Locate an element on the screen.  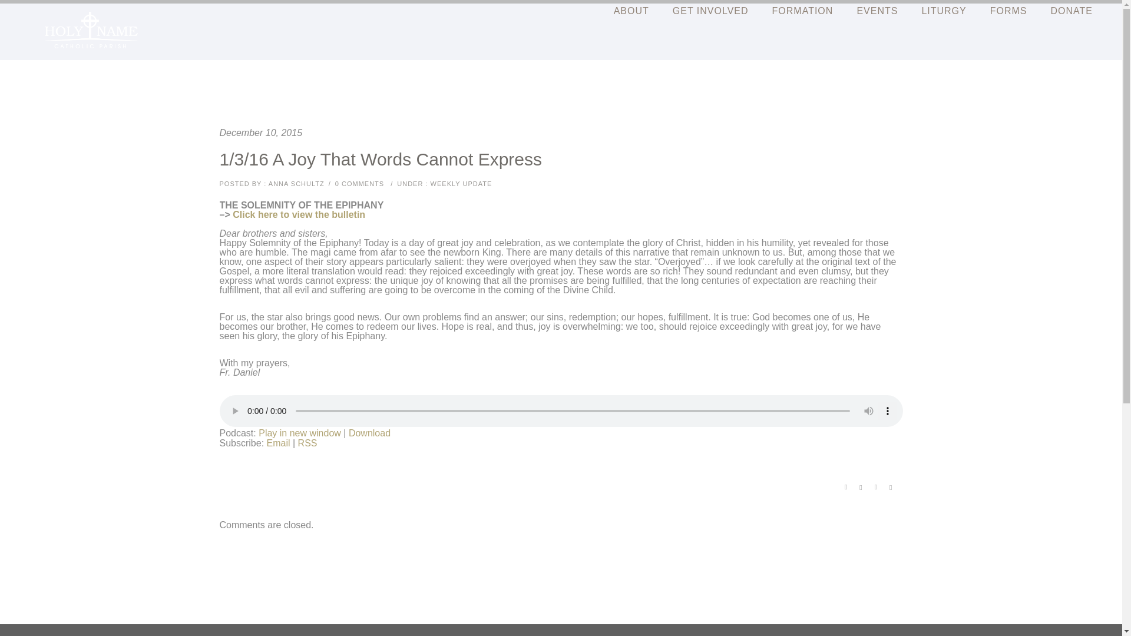
WEEKLY UPDATE is located at coordinates (460, 183).